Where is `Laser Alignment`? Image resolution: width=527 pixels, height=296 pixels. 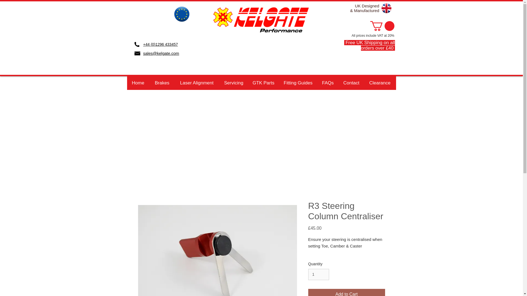
Laser Alignment is located at coordinates (197, 83).